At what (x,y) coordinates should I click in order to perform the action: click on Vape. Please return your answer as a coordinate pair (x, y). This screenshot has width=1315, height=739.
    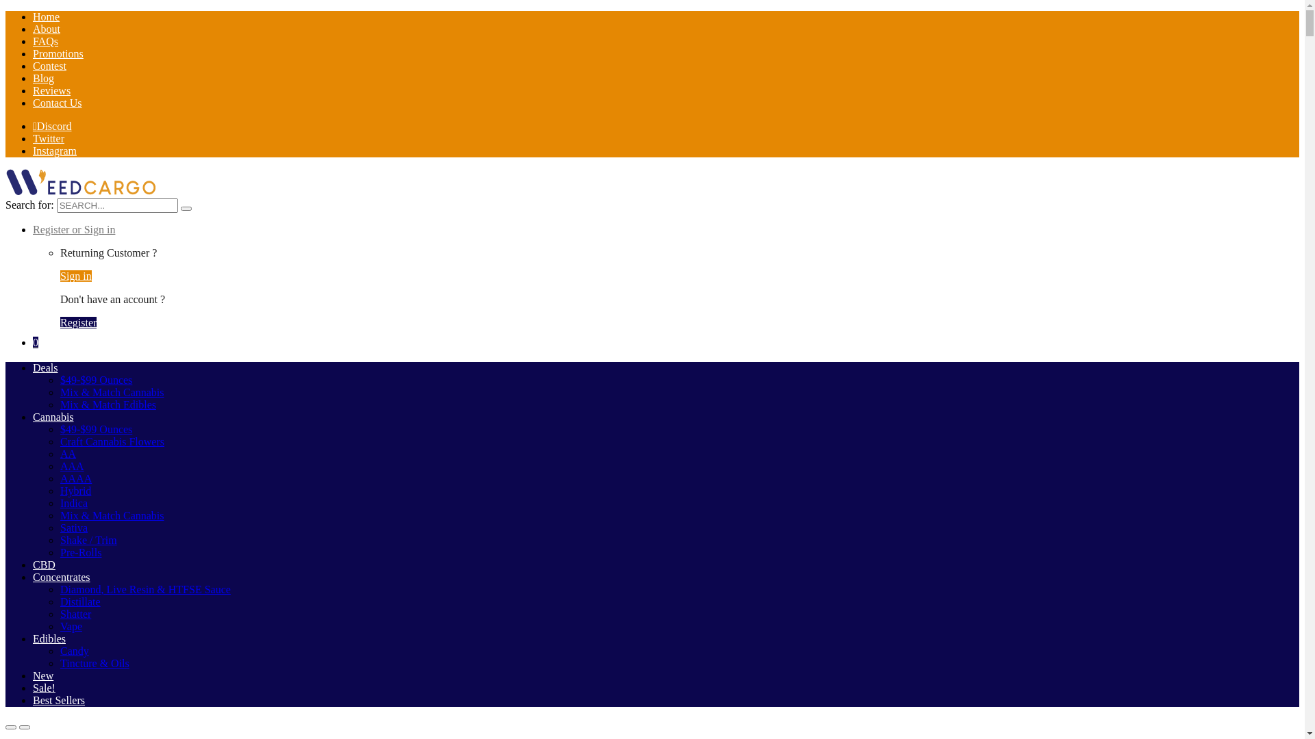
    Looking at the image, I should click on (71, 627).